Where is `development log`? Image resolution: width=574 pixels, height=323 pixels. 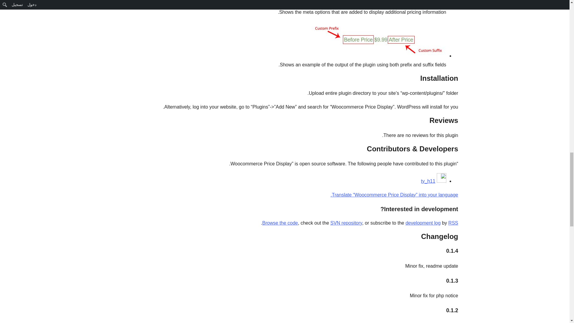
development log is located at coordinates (423, 223).